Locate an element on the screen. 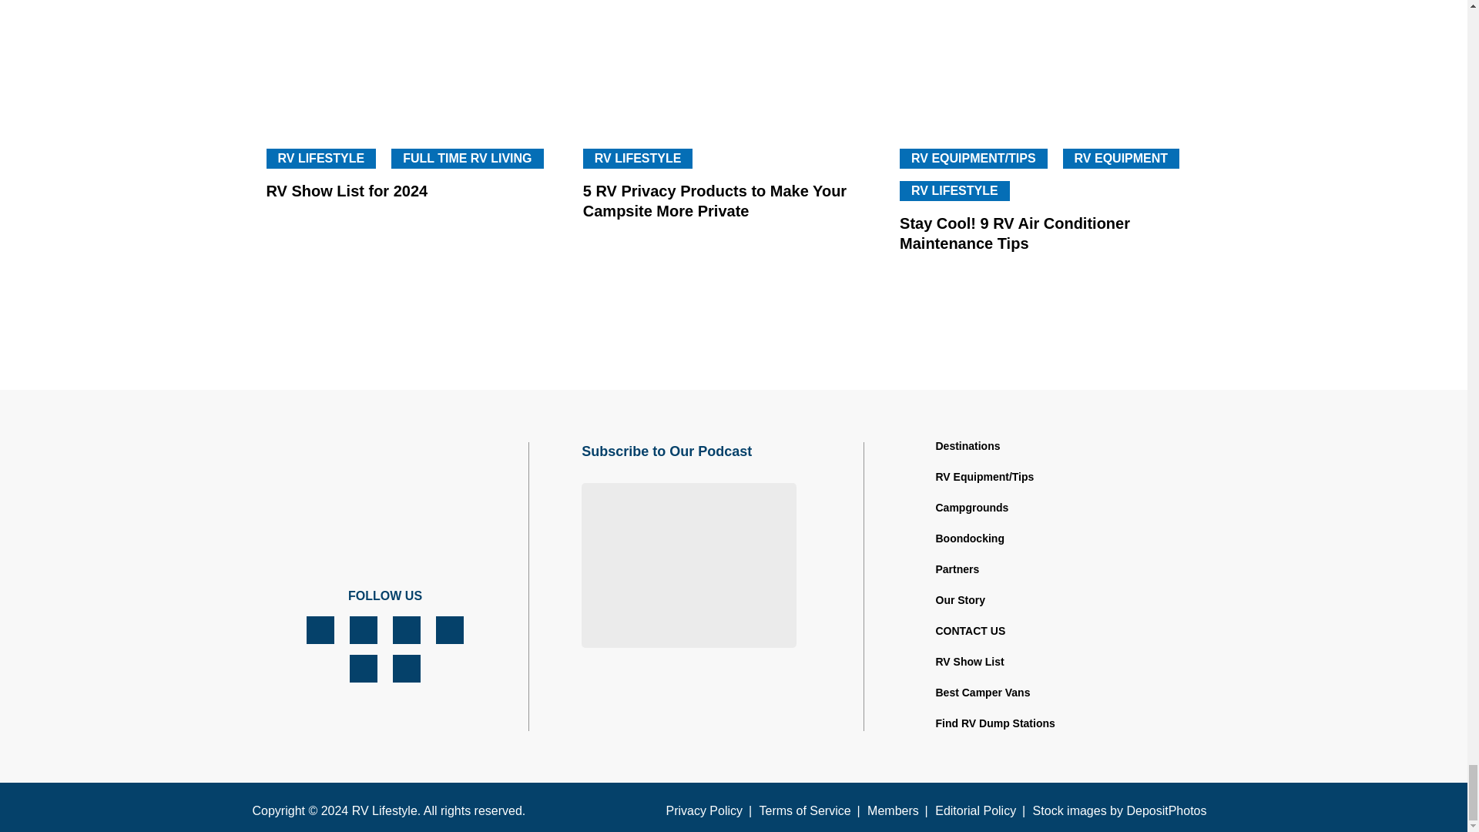  5 RV Privacy Products to Make Your Campsite More Private 13 is located at coordinates (733, 63).